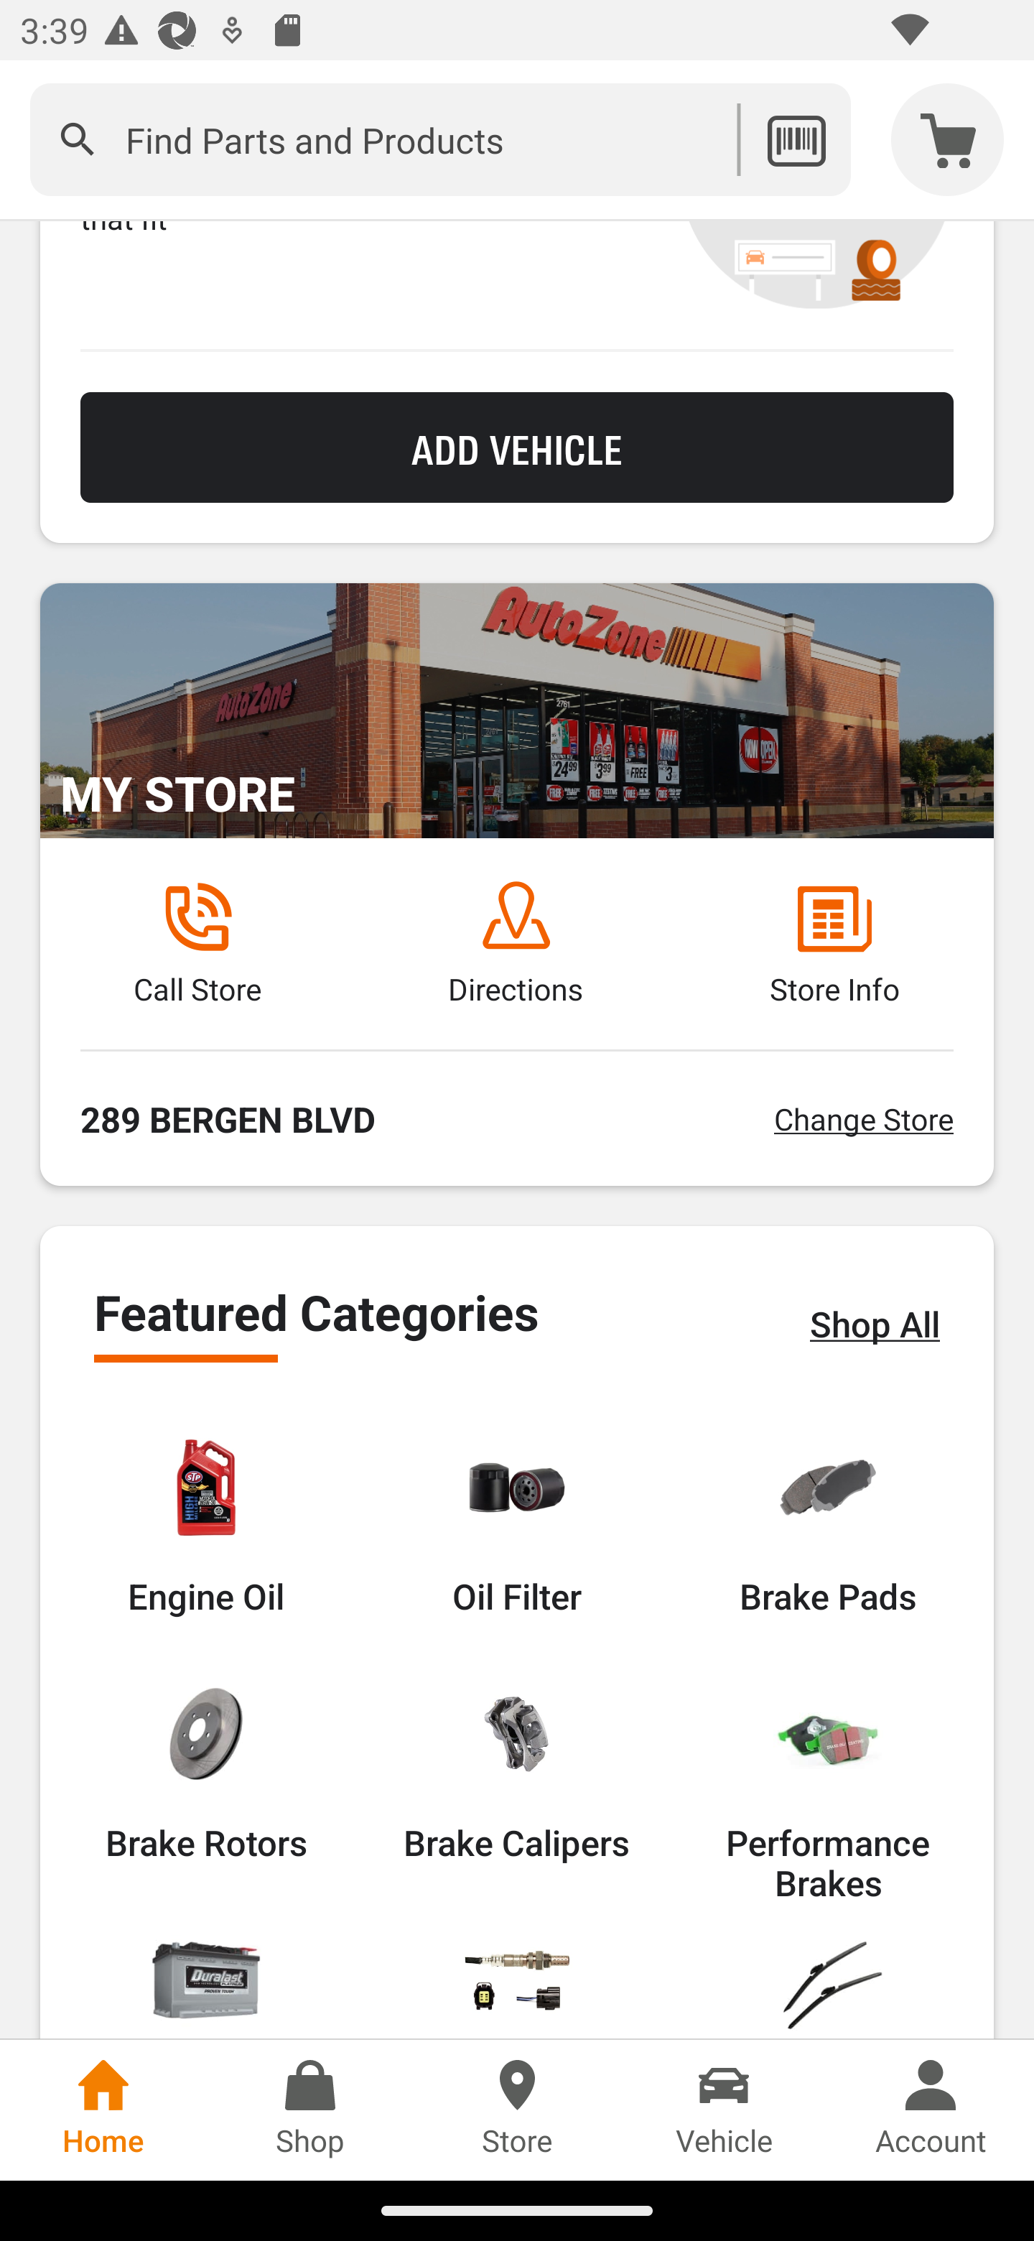 The width and height of the screenshot is (1034, 2241). I want to click on Store, so click(517, 2110).